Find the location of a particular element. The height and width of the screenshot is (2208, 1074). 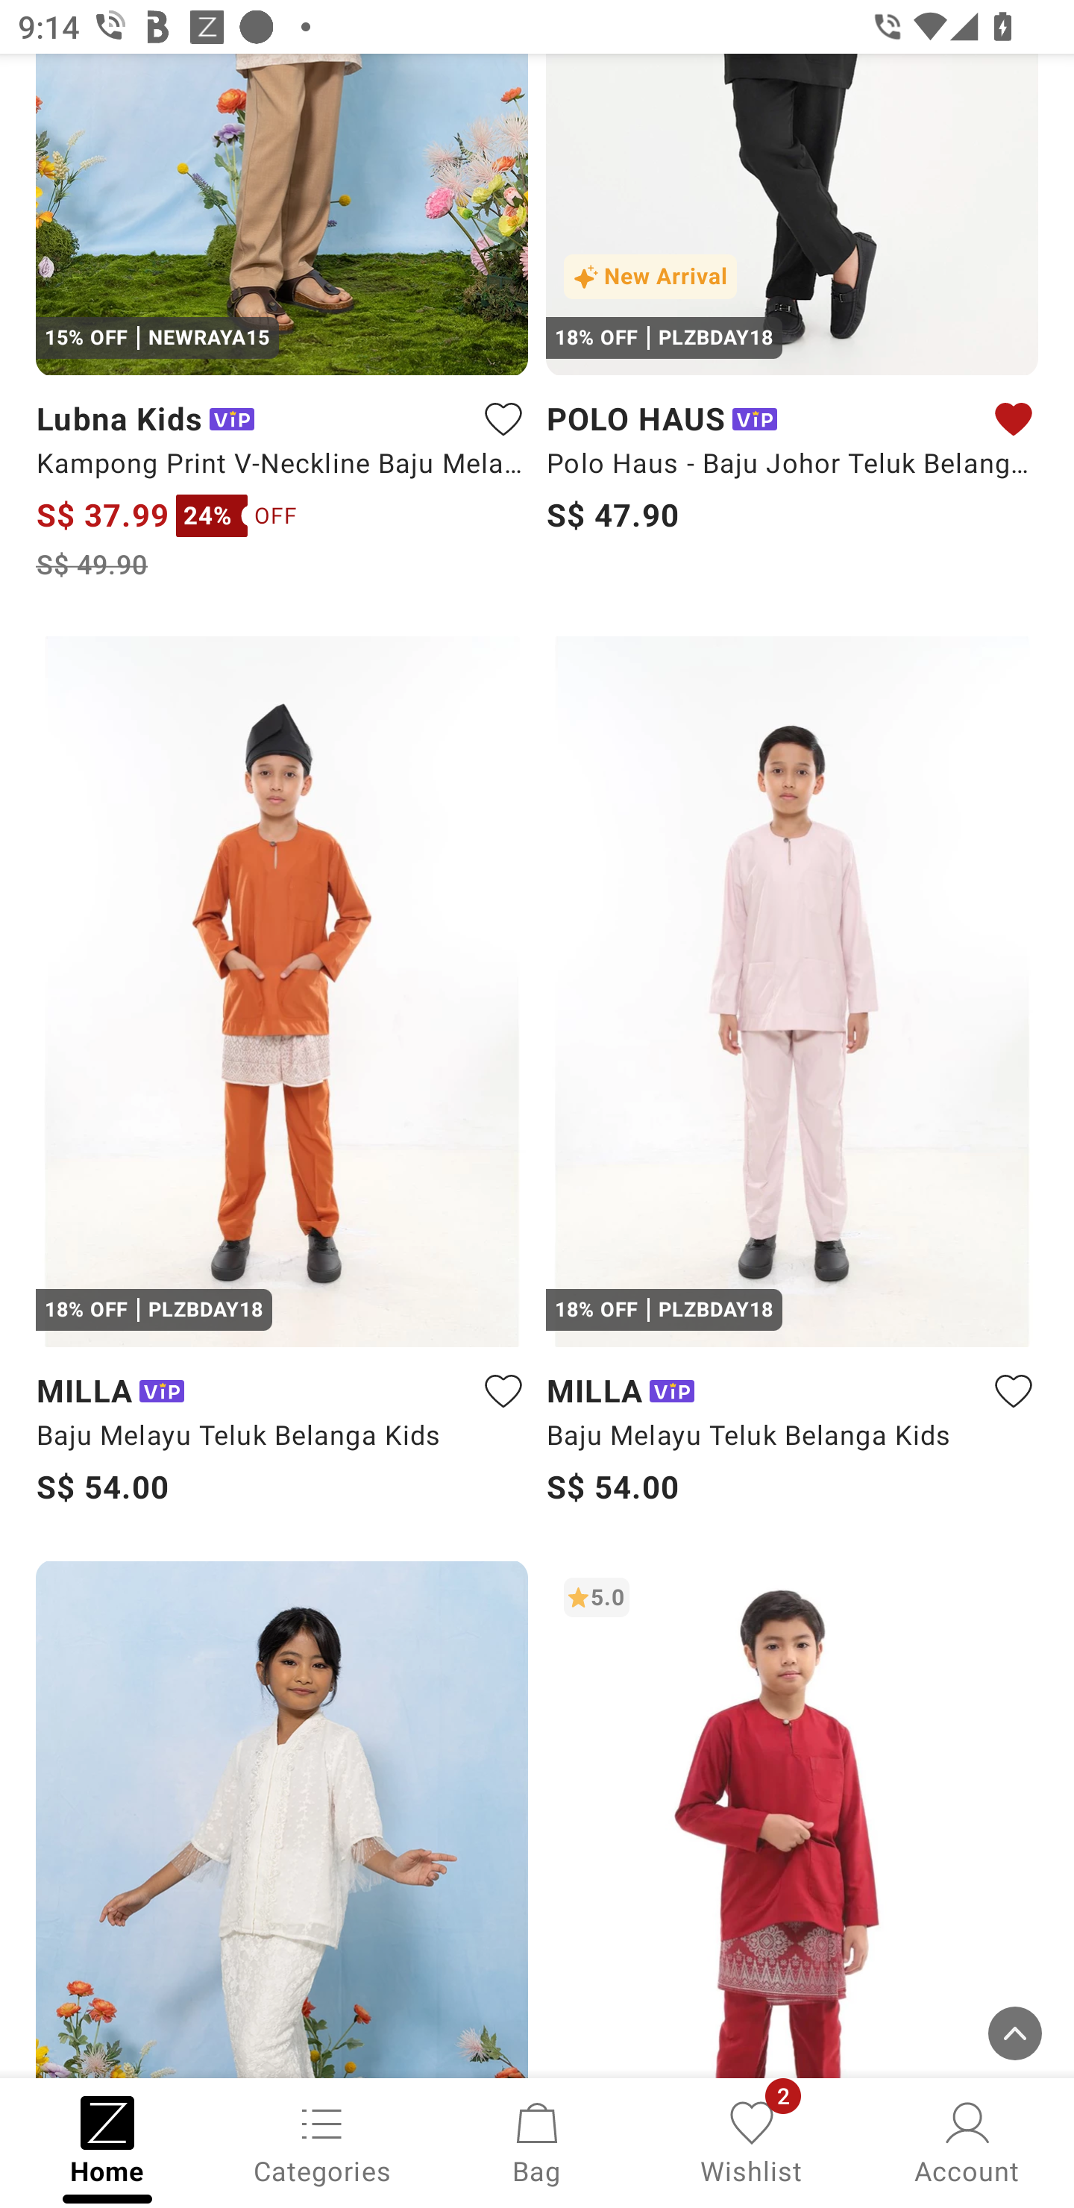

Account is located at coordinates (967, 2141).